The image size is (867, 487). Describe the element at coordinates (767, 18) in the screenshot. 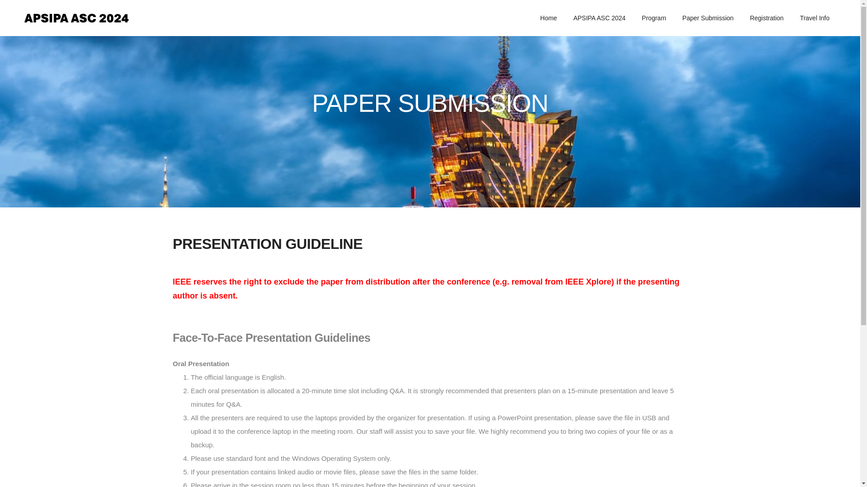

I see `Registration` at that location.